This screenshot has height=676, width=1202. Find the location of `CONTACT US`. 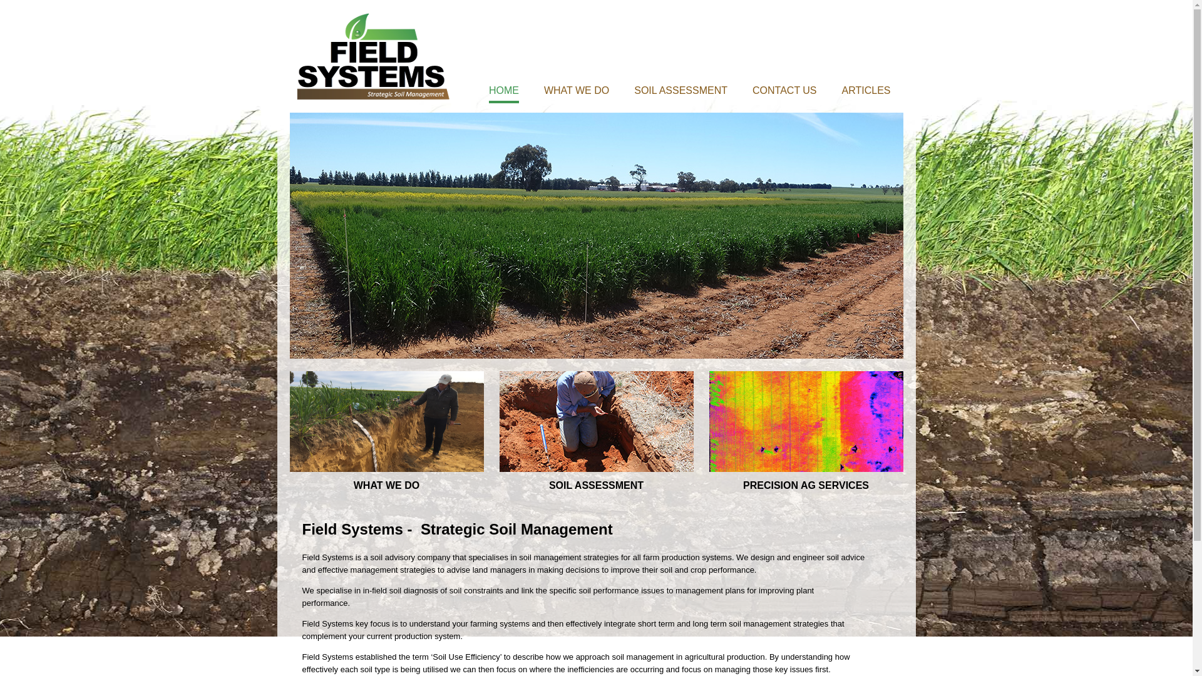

CONTACT US is located at coordinates (785, 90).